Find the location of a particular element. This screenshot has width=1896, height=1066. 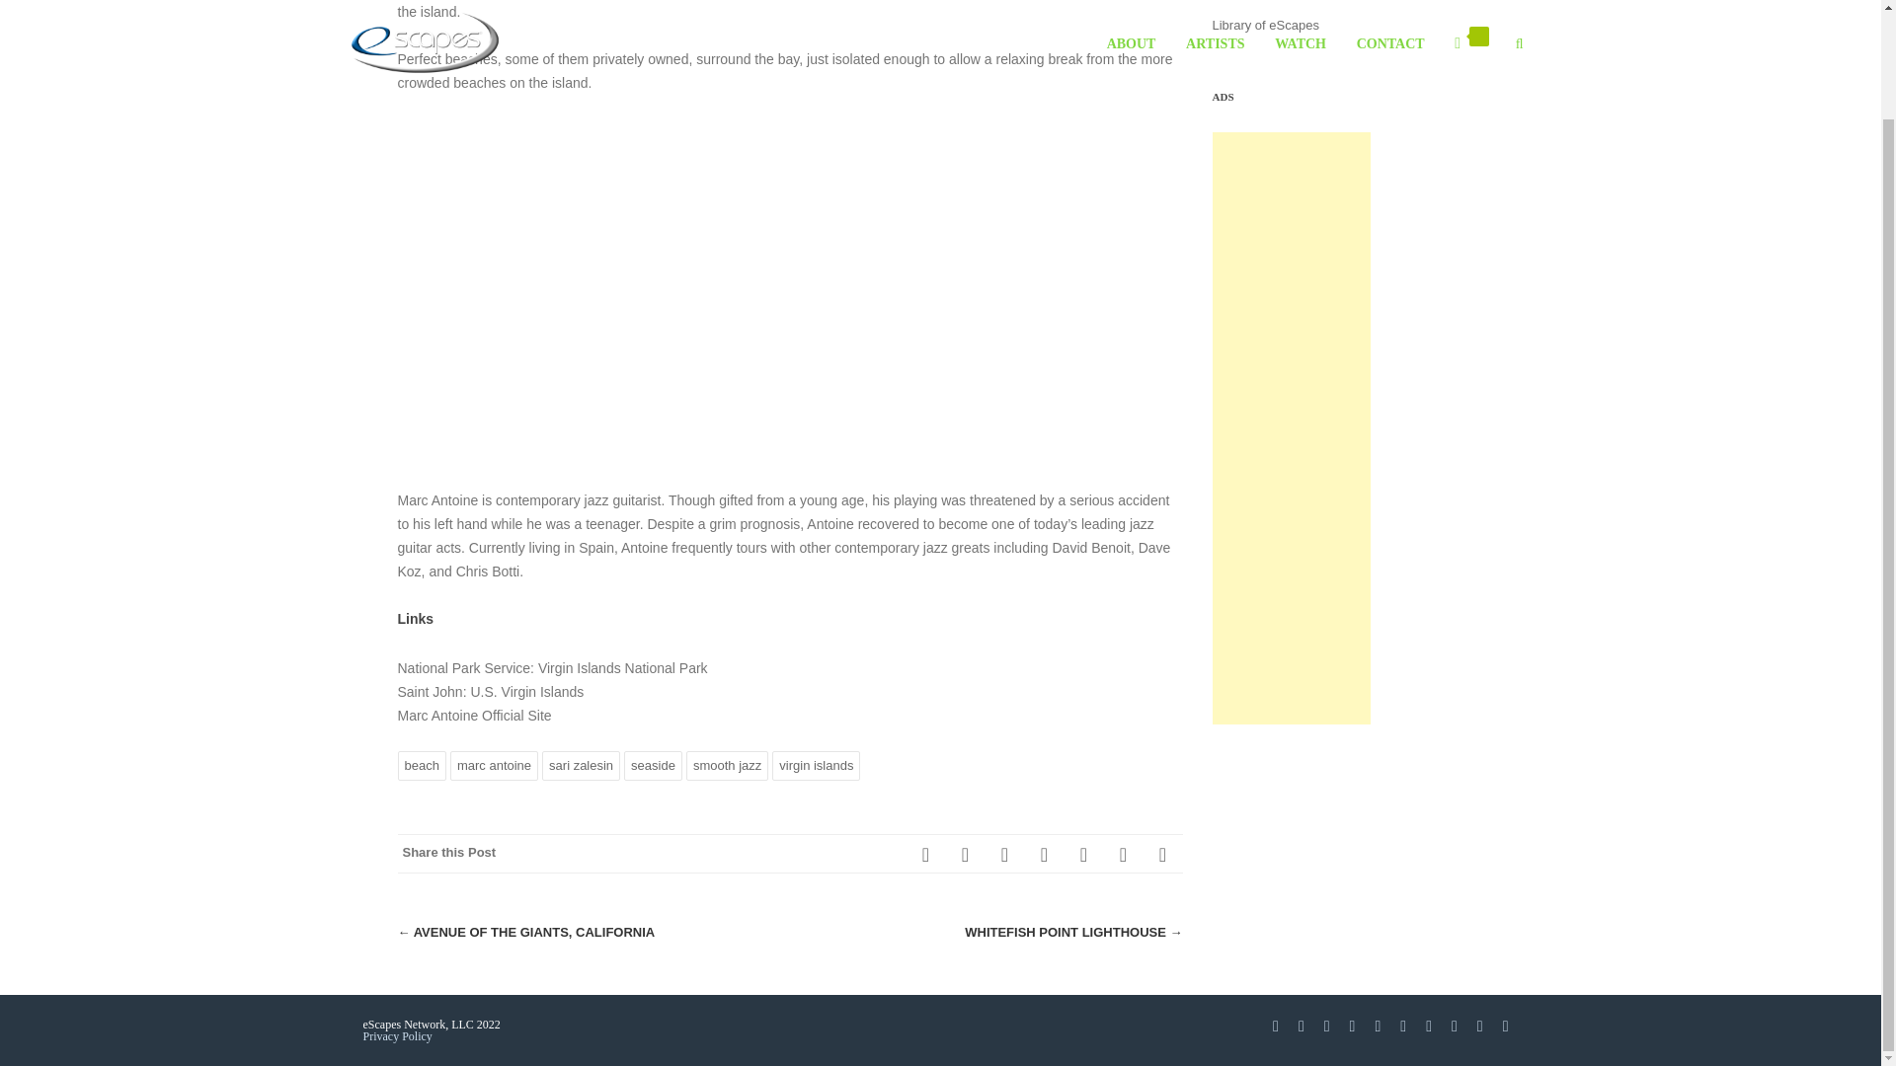

beach is located at coordinates (421, 766).